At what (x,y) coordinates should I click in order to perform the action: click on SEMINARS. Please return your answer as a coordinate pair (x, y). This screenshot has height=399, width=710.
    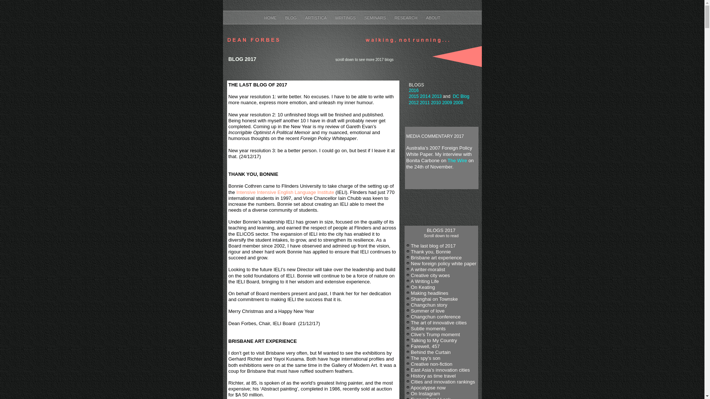
    Looking at the image, I should click on (376, 18).